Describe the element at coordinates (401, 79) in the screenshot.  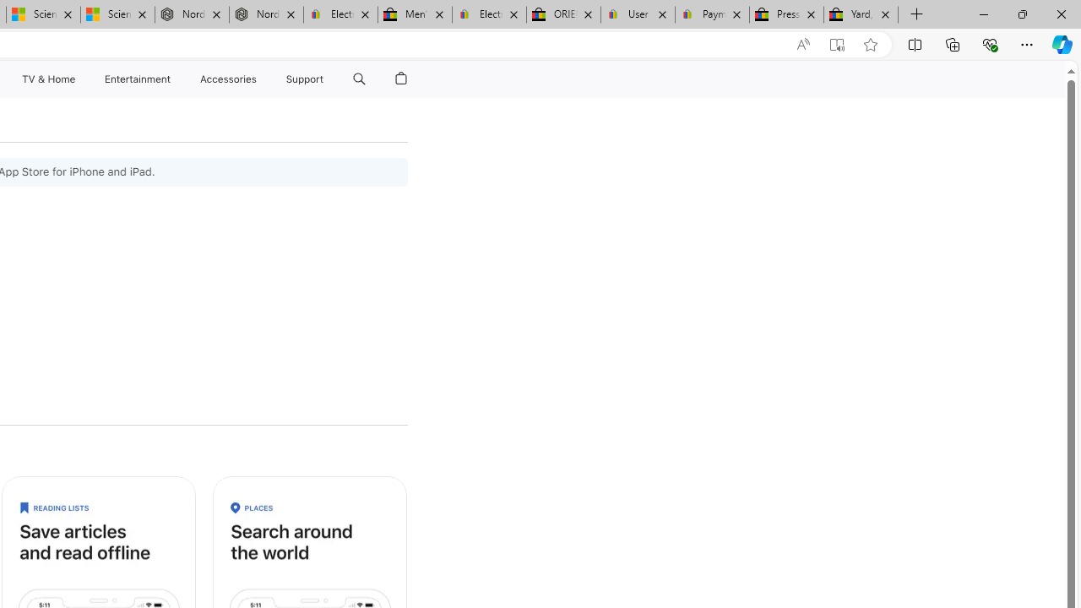
I see `Shopping Bag` at that location.